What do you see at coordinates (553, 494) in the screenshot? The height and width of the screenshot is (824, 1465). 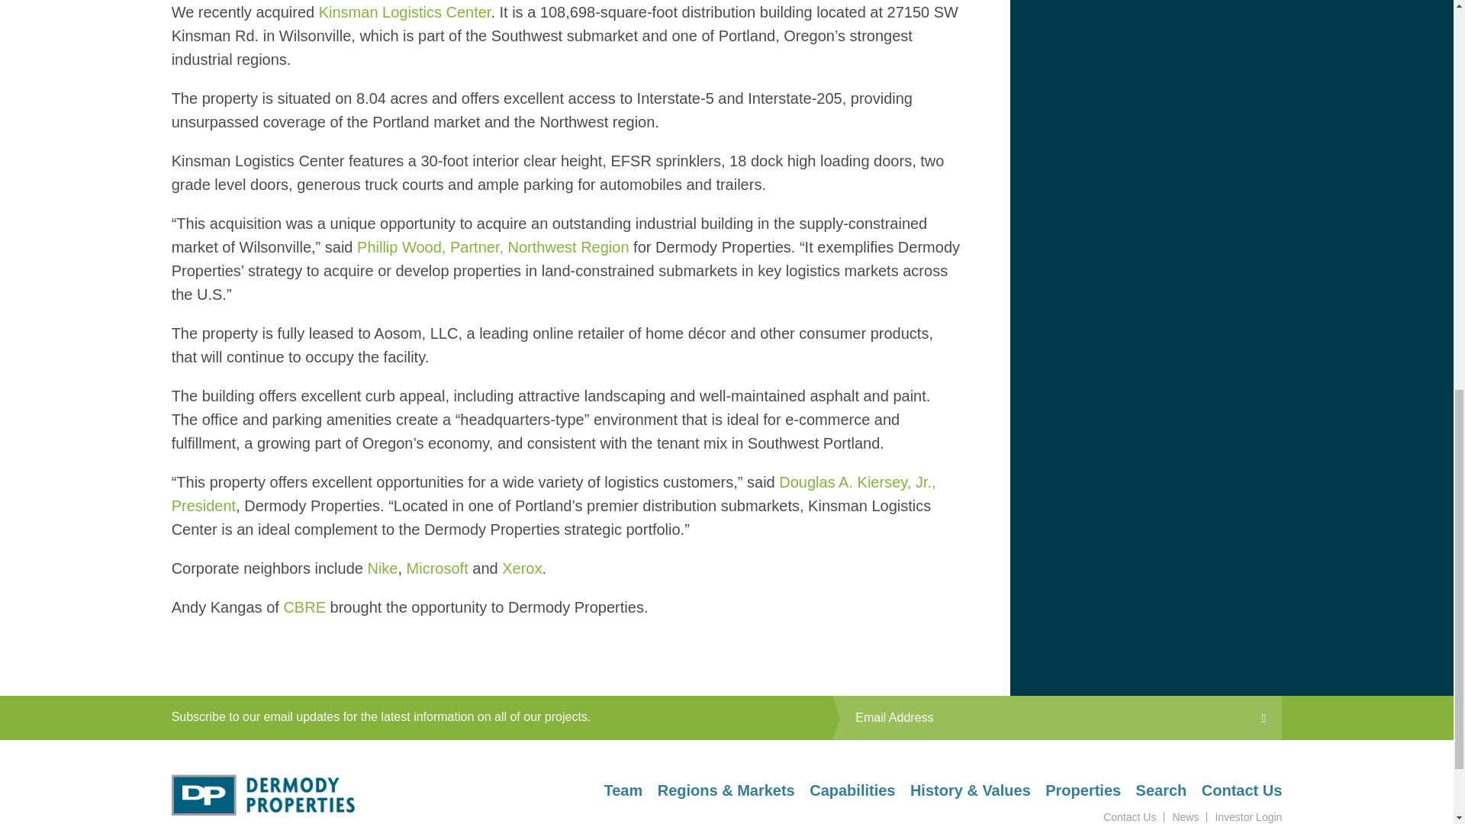 I see `Douglas A. Kiersey` at bounding box center [553, 494].